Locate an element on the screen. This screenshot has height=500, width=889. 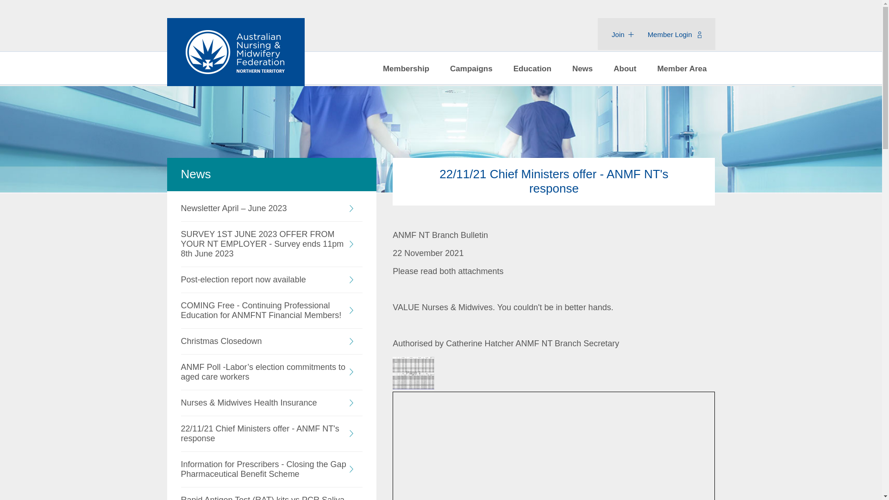
Post-election report now available is located at coordinates (271, 280).